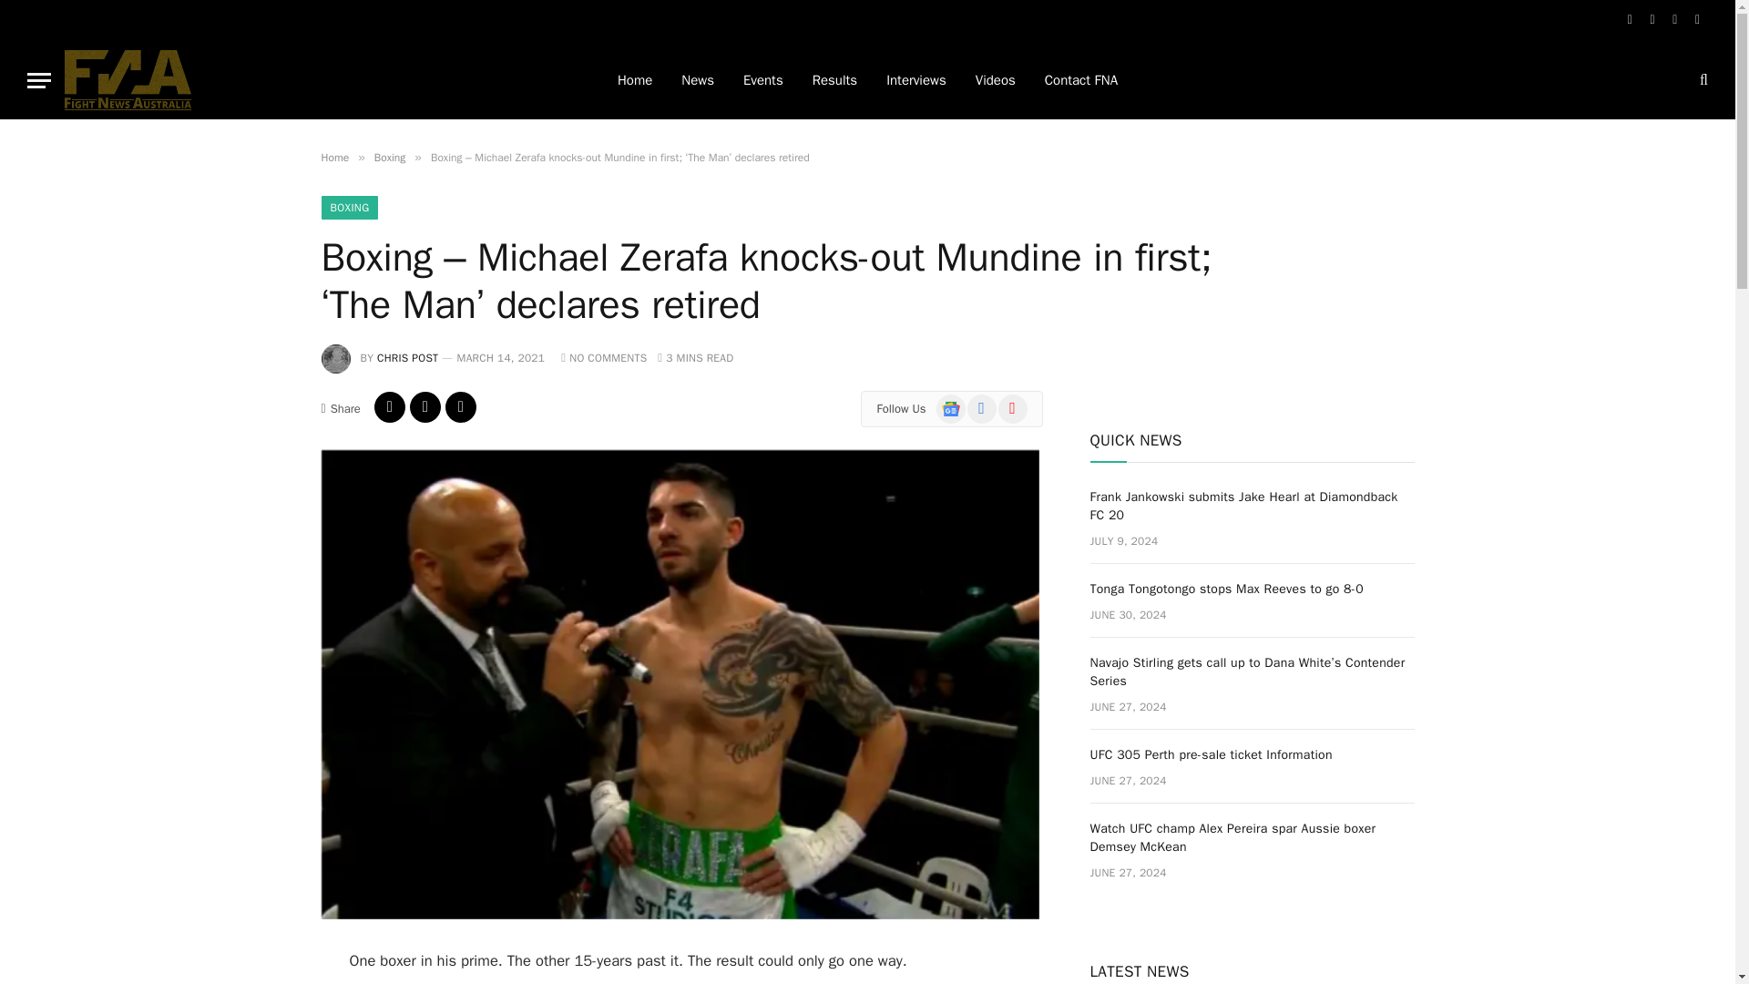 The height and width of the screenshot is (984, 1749). What do you see at coordinates (390, 158) in the screenshot?
I see `Boxing` at bounding box center [390, 158].